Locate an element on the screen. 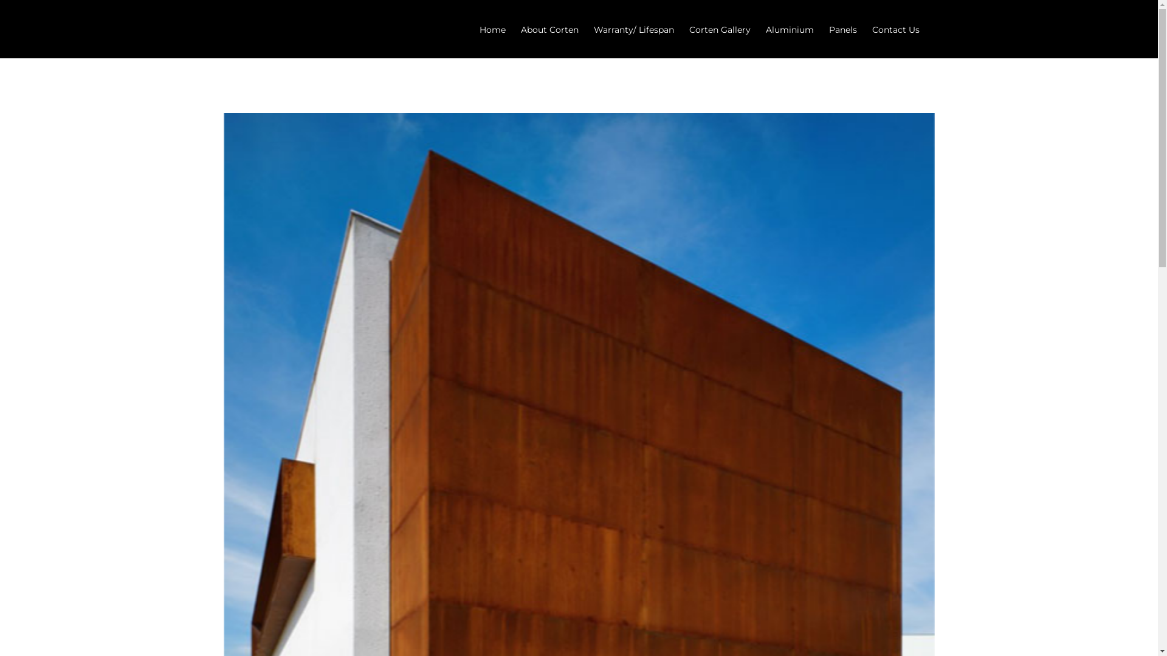 This screenshot has width=1167, height=656. Contact Us is located at coordinates (895, 29).